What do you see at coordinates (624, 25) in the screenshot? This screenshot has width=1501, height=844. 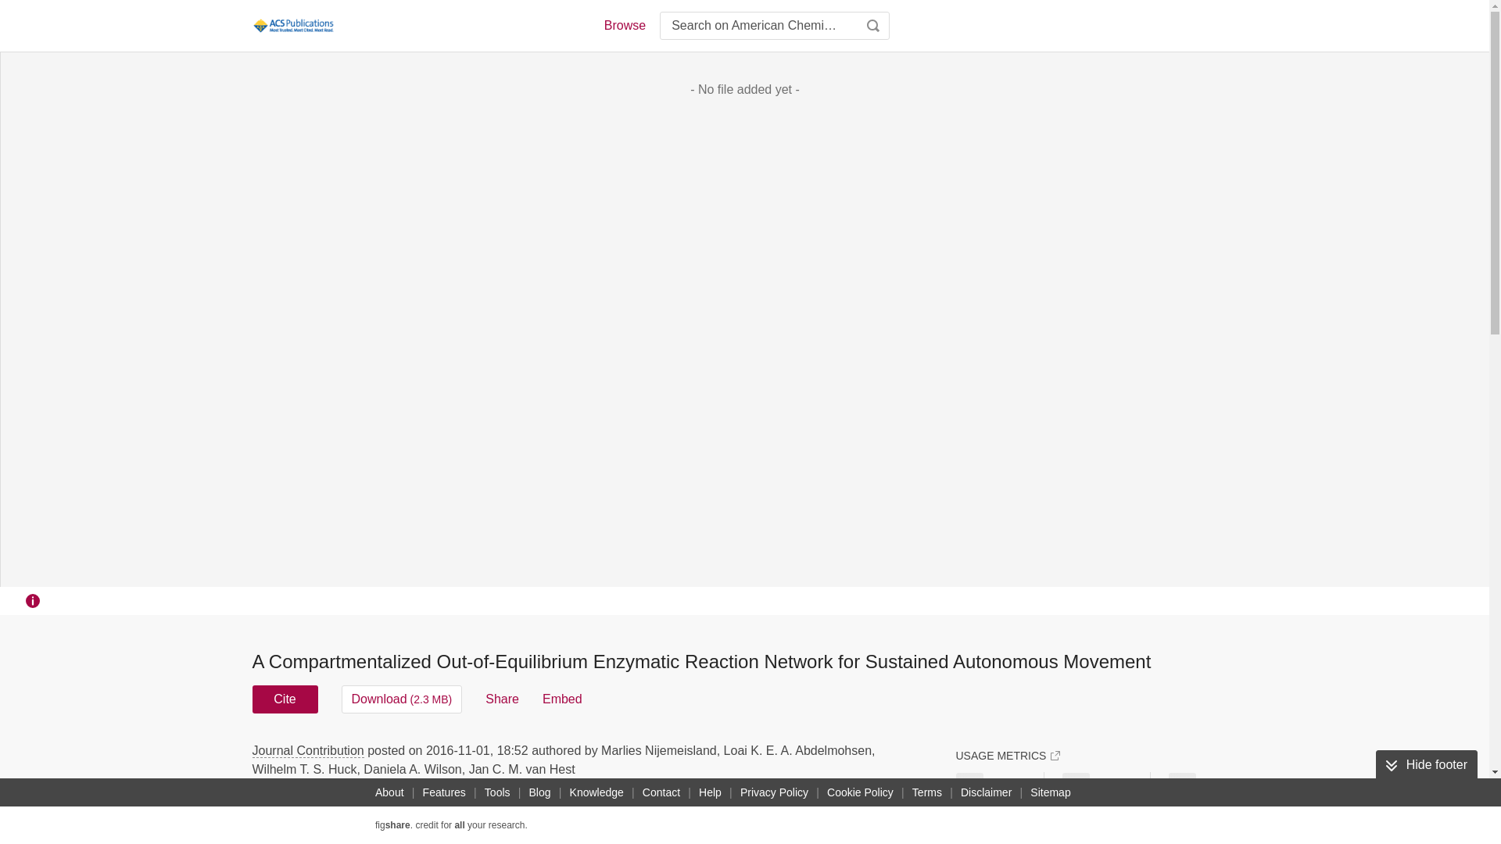 I see `Browse` at bounding box center [624, 25].